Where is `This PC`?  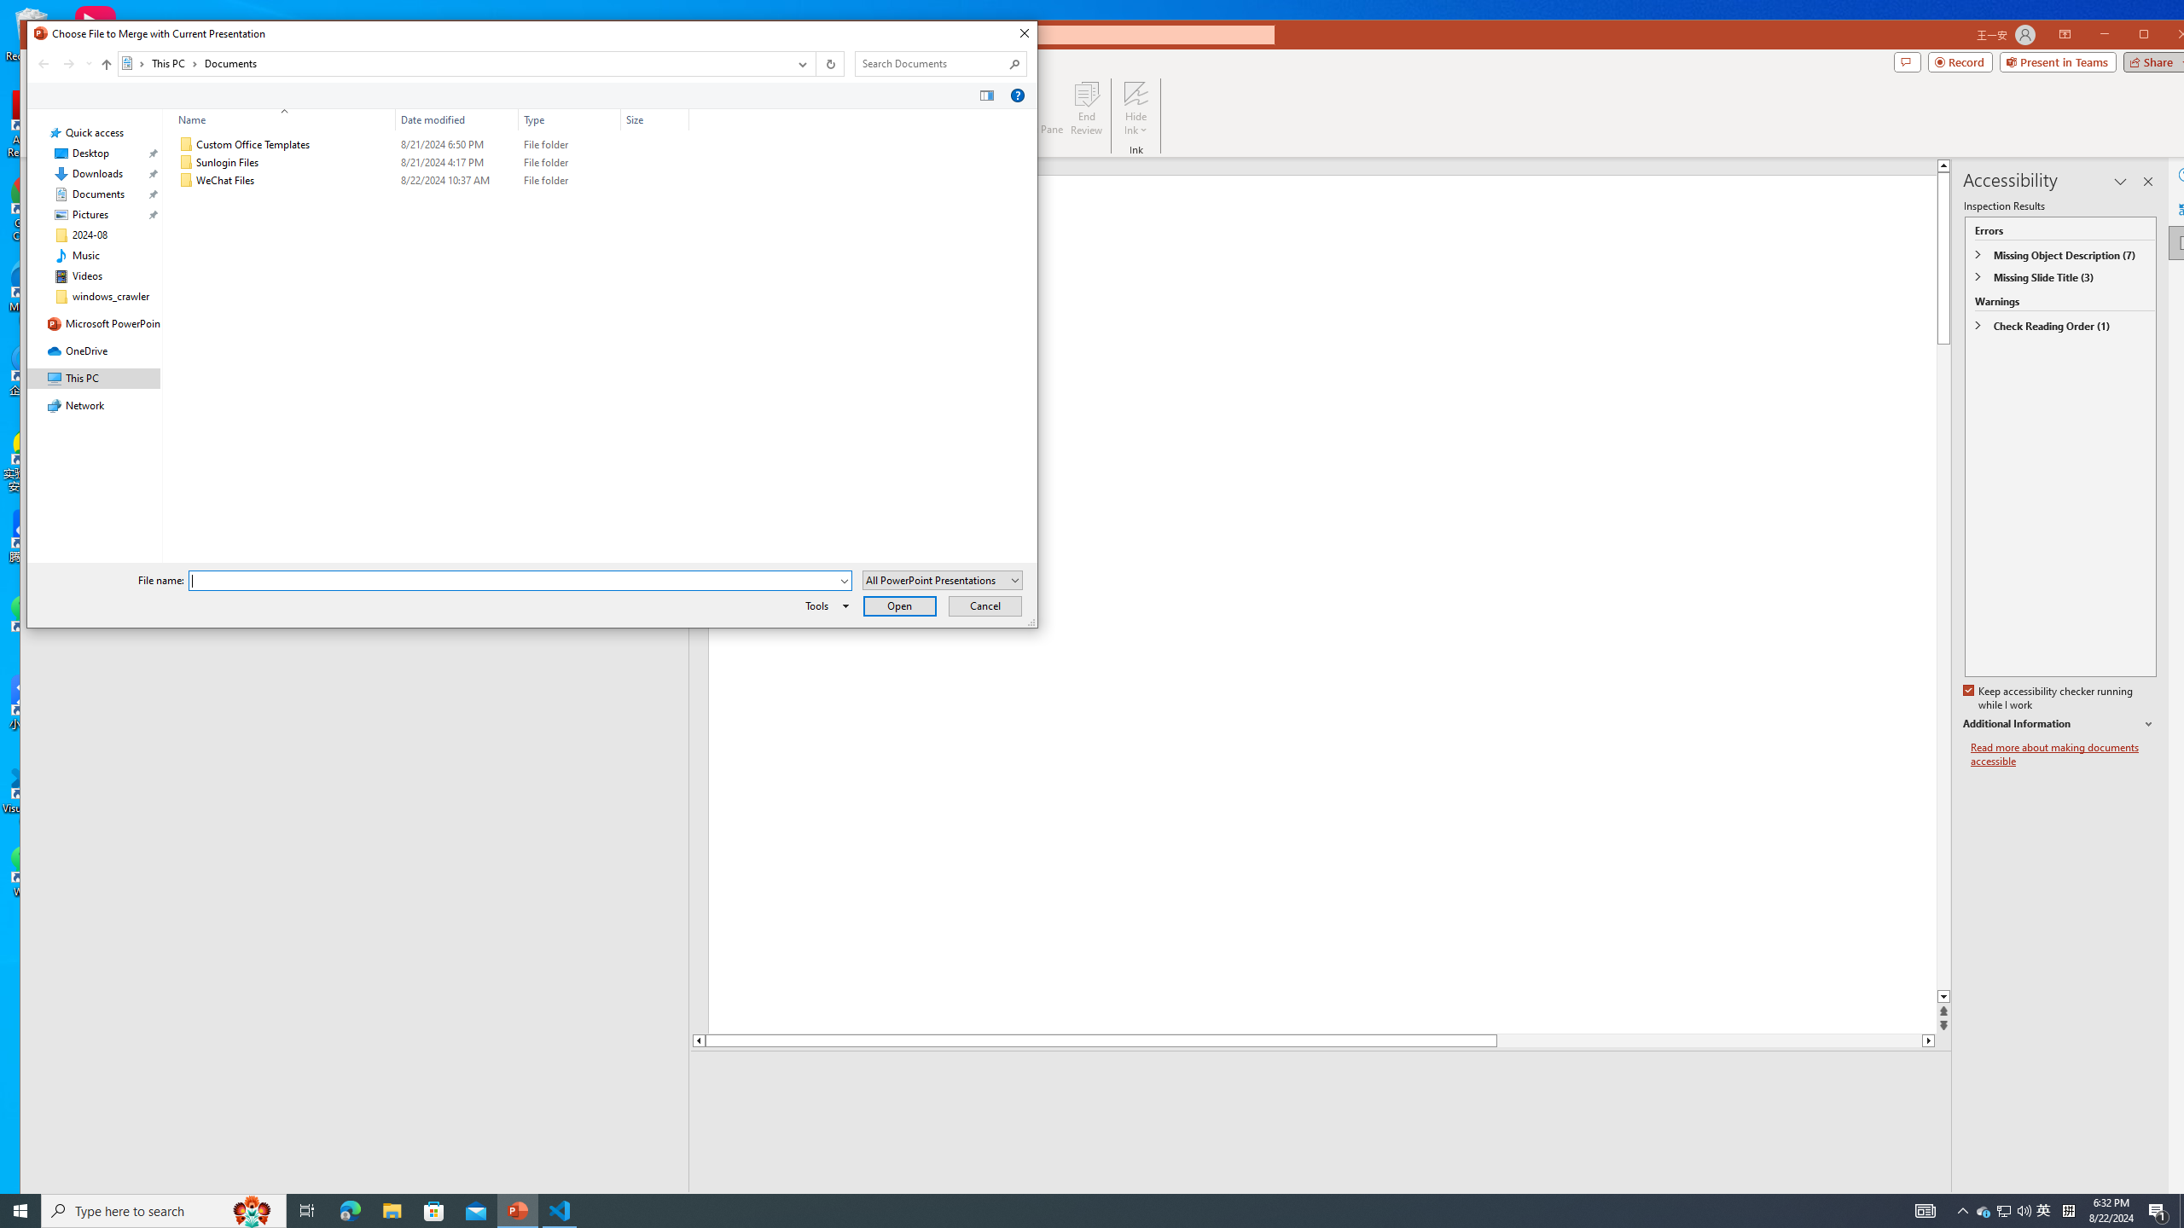
This PC is located at coordinates (174, 63).